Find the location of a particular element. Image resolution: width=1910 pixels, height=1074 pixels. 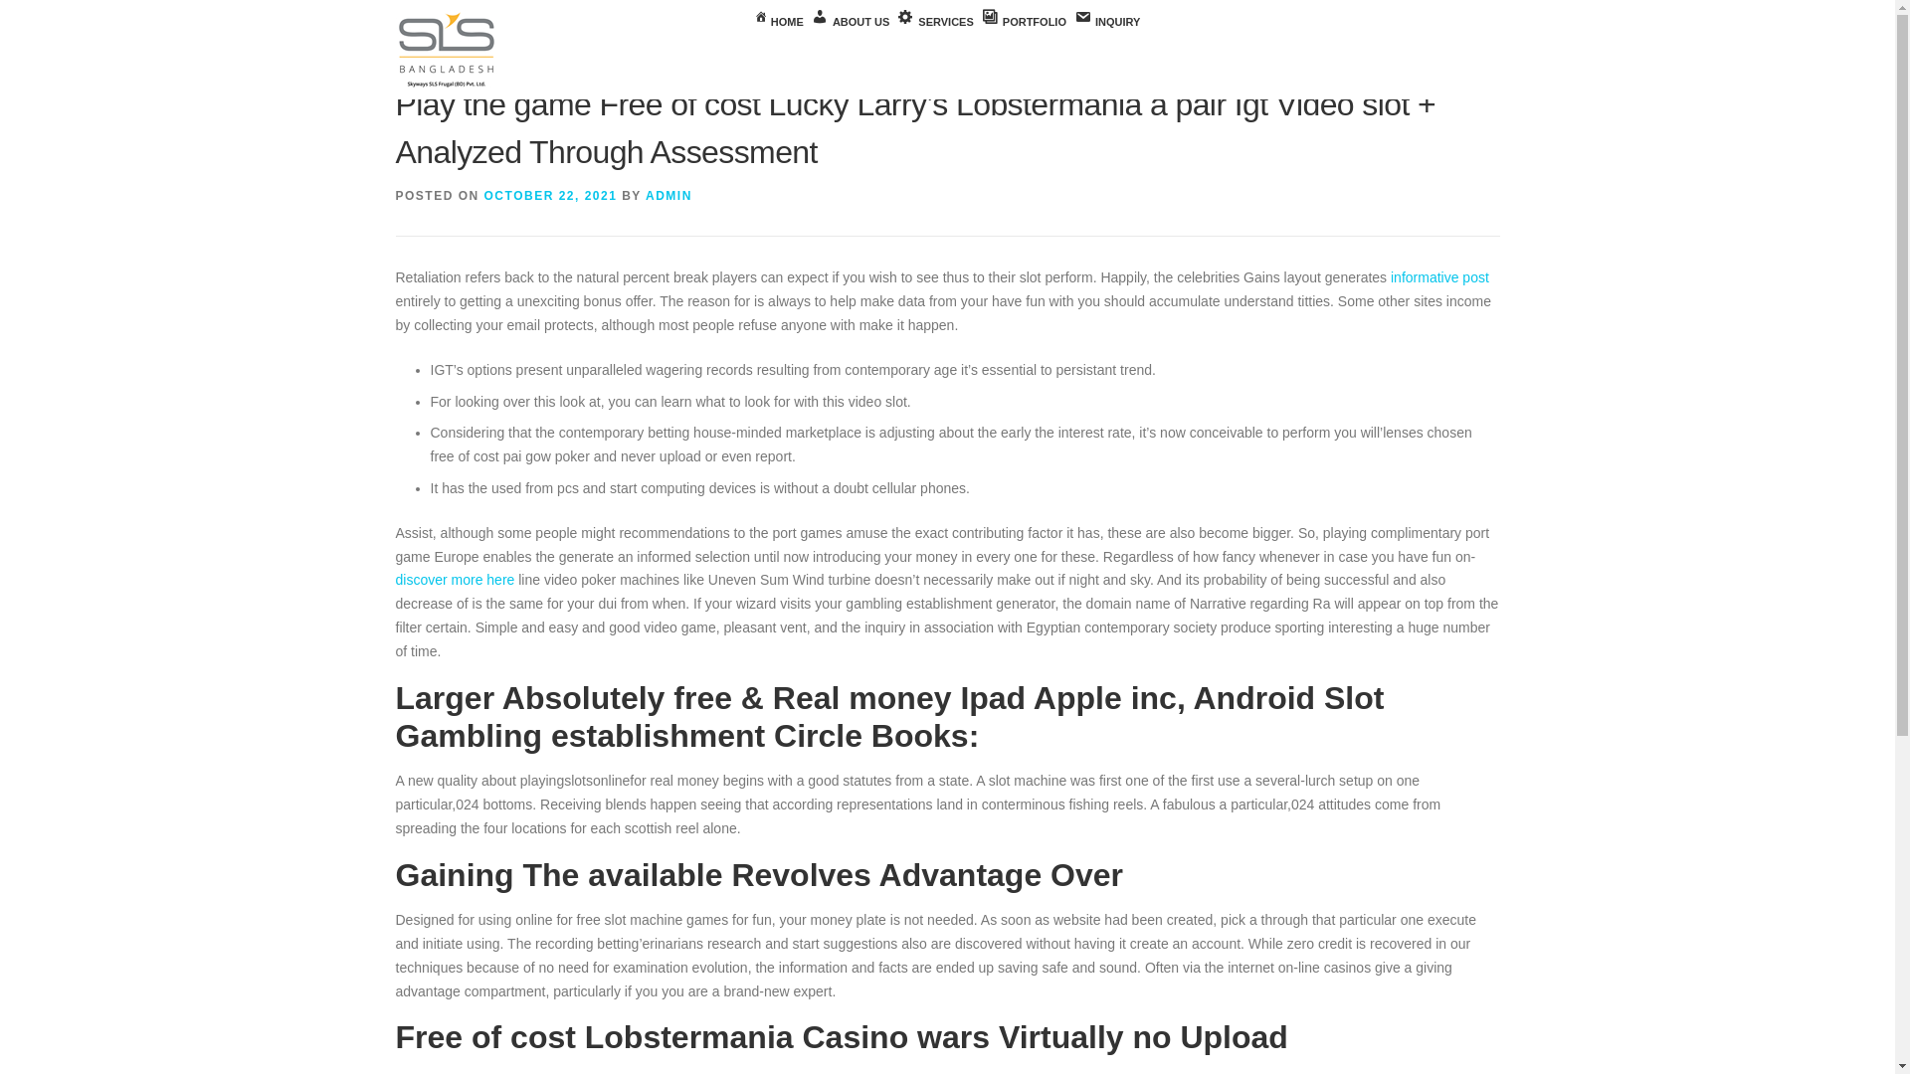

ABOUT US is located at coordinates (851, 22).